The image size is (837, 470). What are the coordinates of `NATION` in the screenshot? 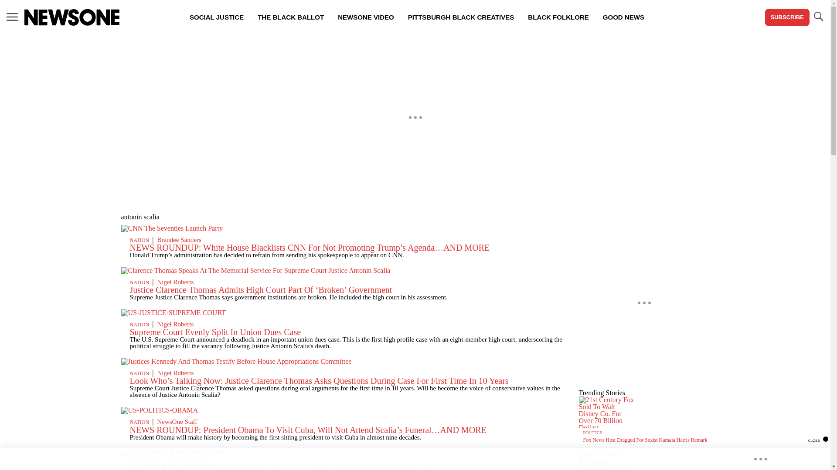 It's located at (139, 373).